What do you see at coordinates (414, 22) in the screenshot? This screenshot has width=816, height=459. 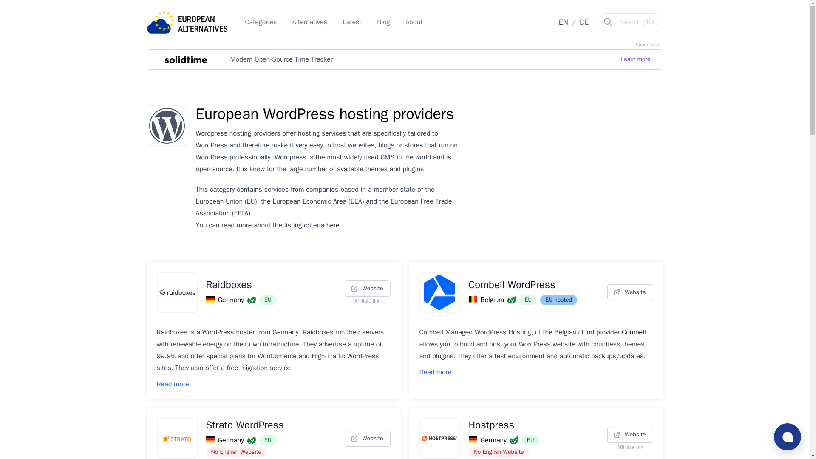 I see `About` at bounding box center [414, 22].